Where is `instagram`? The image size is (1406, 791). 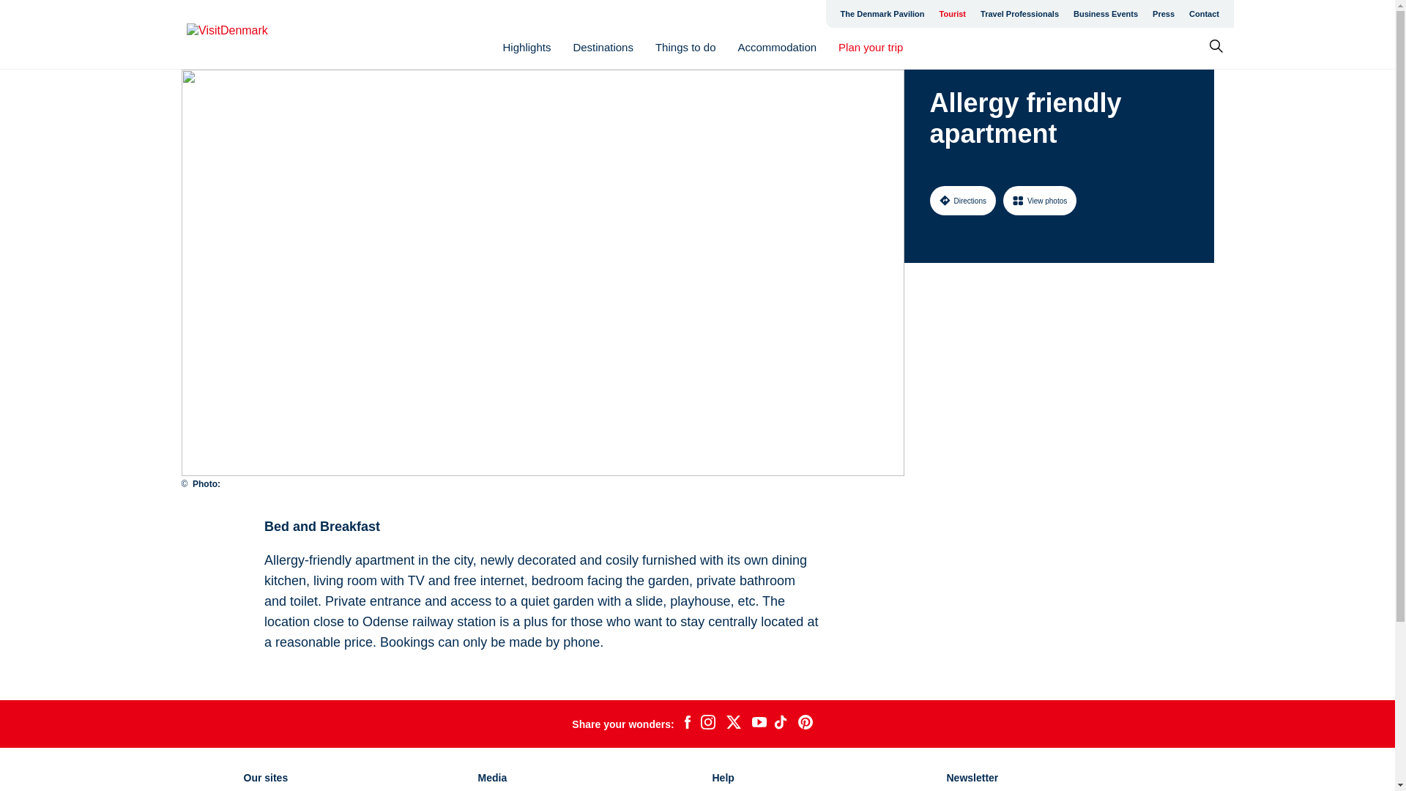
instagram is located at coordinates (707, 724).